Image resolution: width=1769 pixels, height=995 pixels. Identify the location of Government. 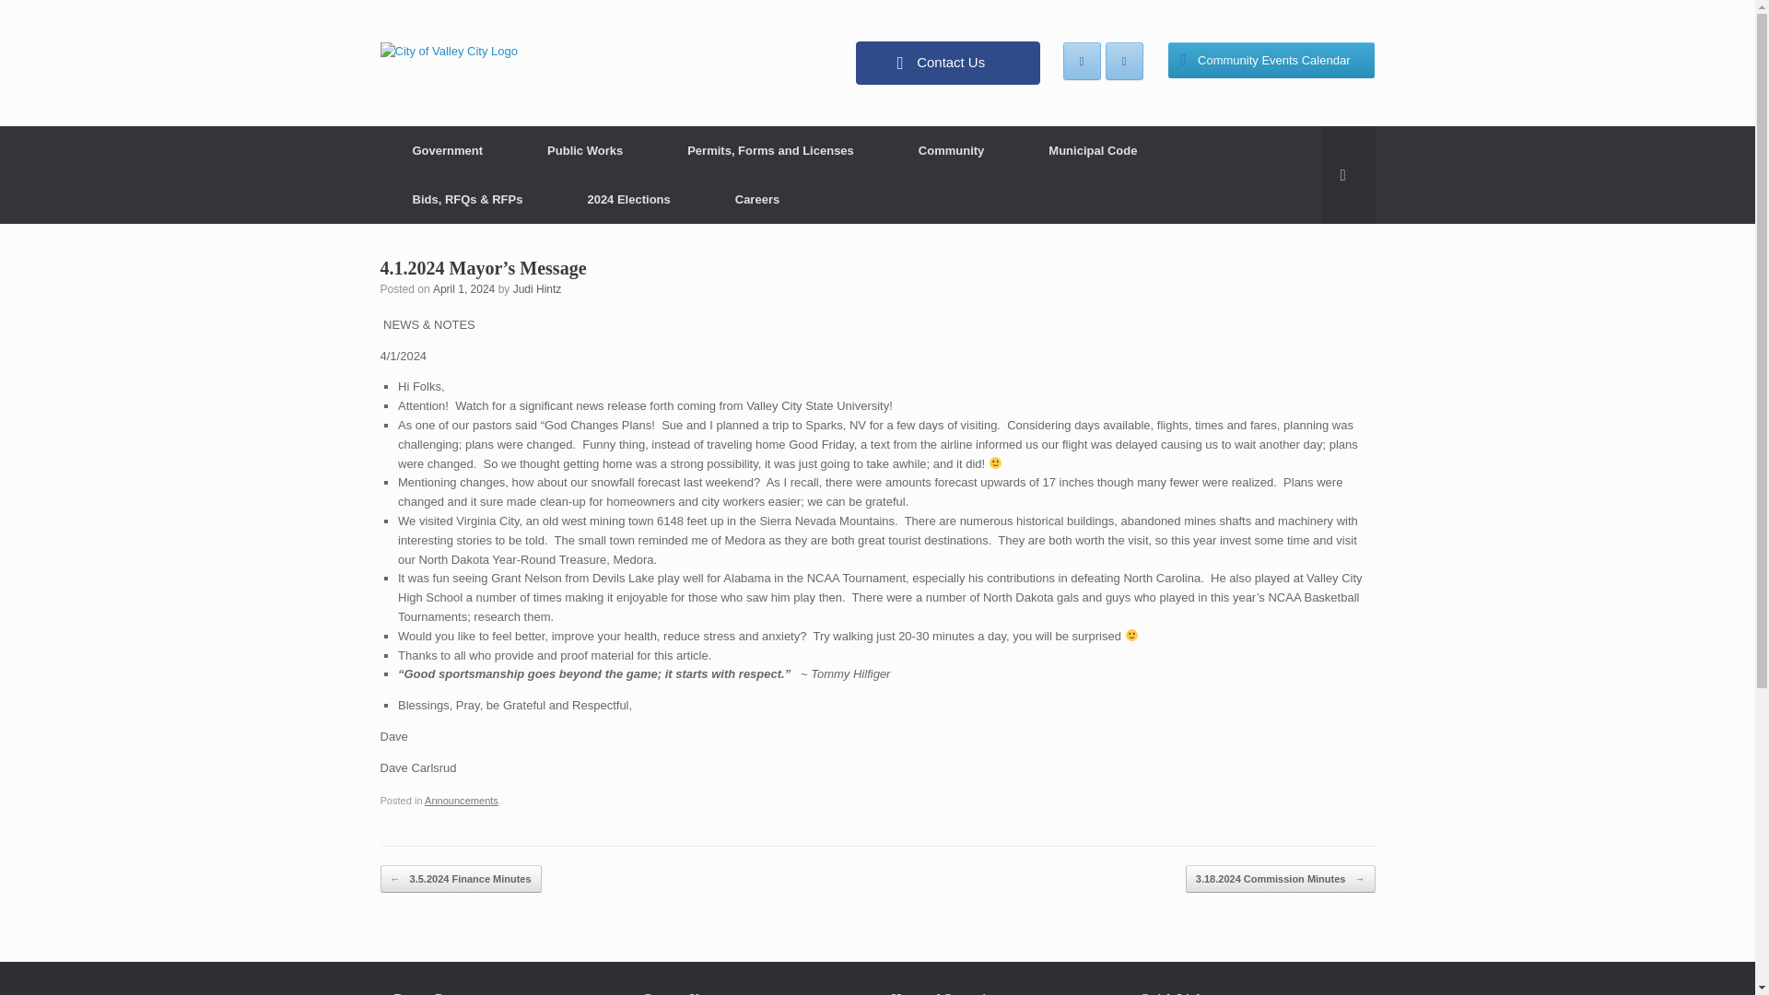
(447, 151).